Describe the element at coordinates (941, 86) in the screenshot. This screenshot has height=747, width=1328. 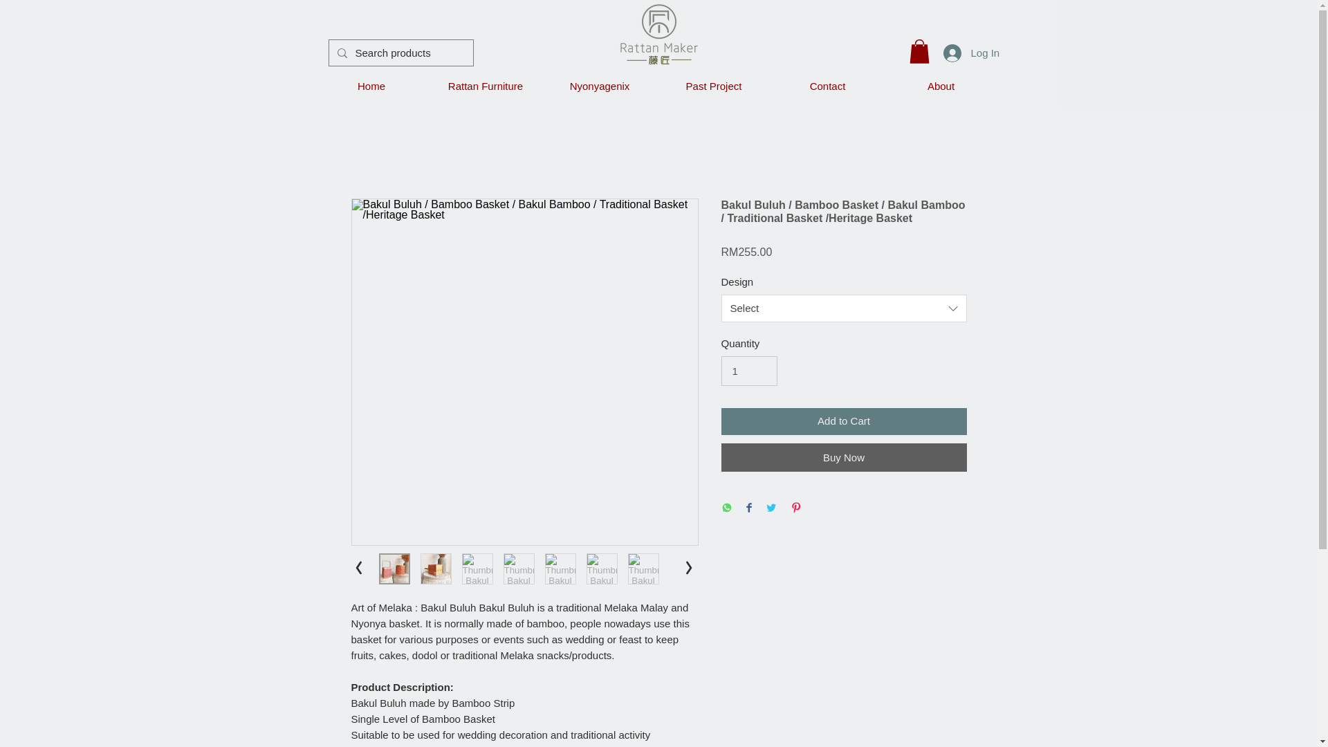
I see `About` at that location.